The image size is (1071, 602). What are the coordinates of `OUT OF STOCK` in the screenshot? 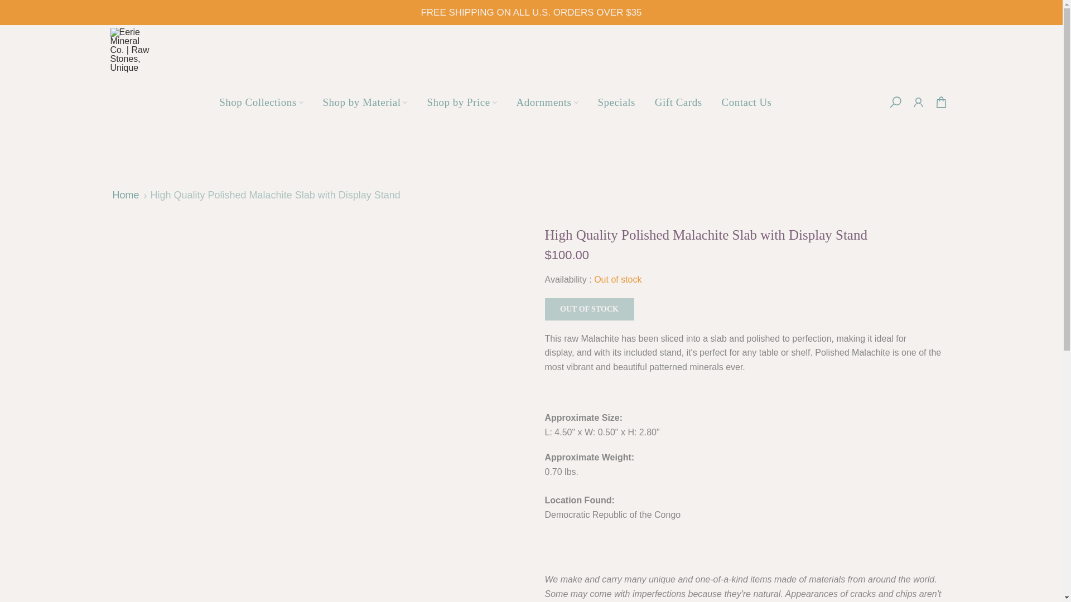 It's located at (589, 309).